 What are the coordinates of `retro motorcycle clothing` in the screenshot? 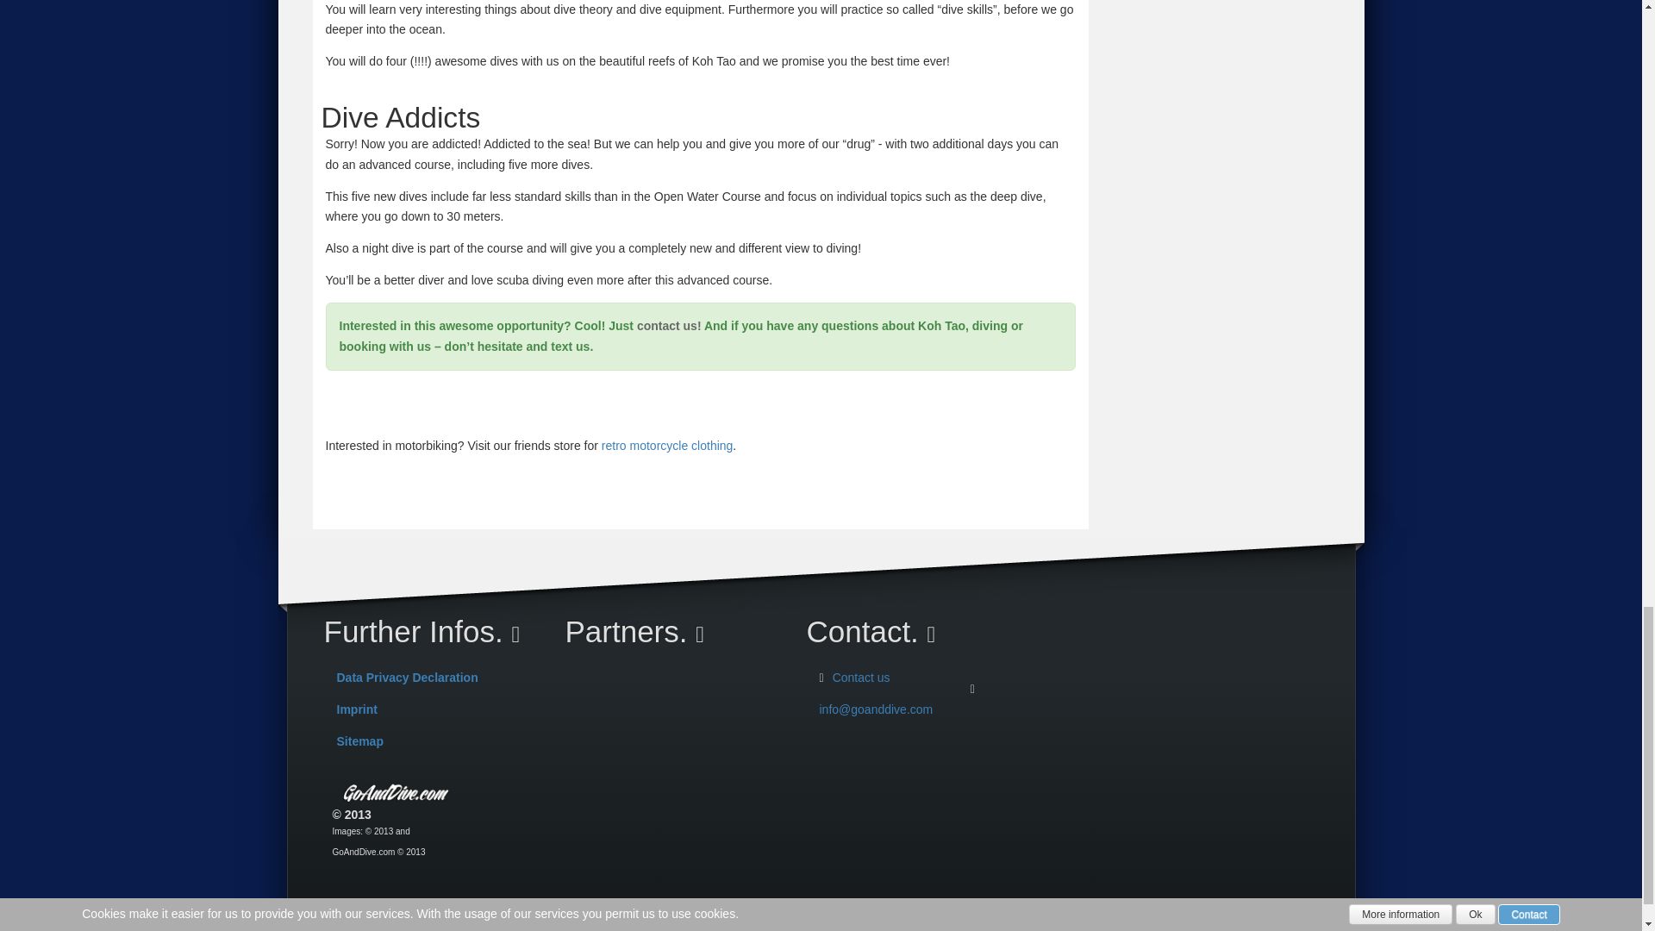 It's located at (667, 445).